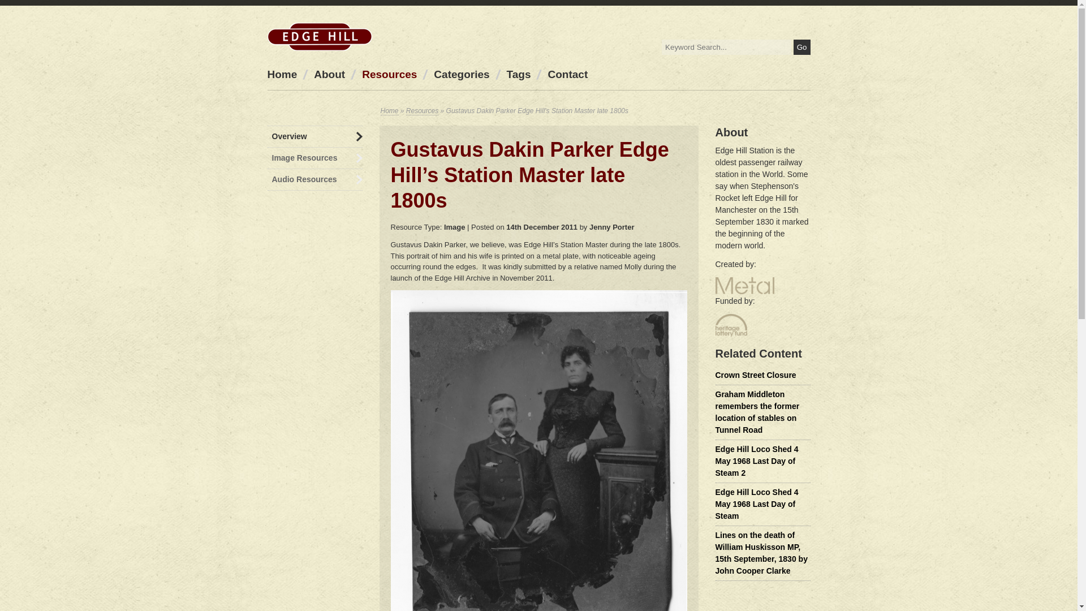  What do you see at coordinates (314, 136) in the screenshot?
I see `Overview` at bounding box center [314, 136].